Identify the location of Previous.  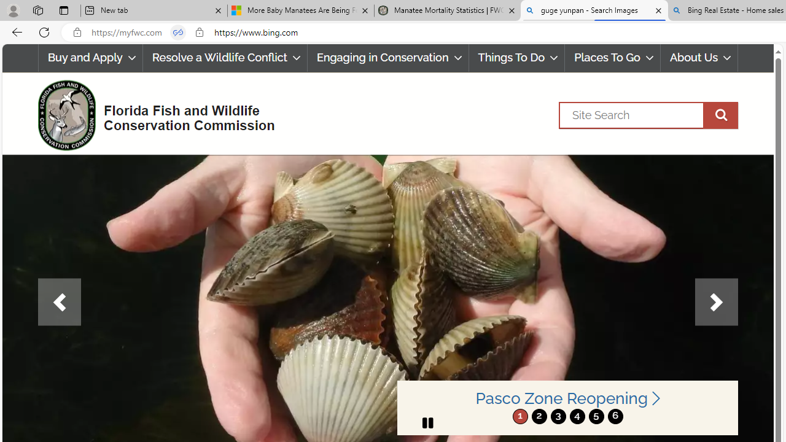
(59, 302).